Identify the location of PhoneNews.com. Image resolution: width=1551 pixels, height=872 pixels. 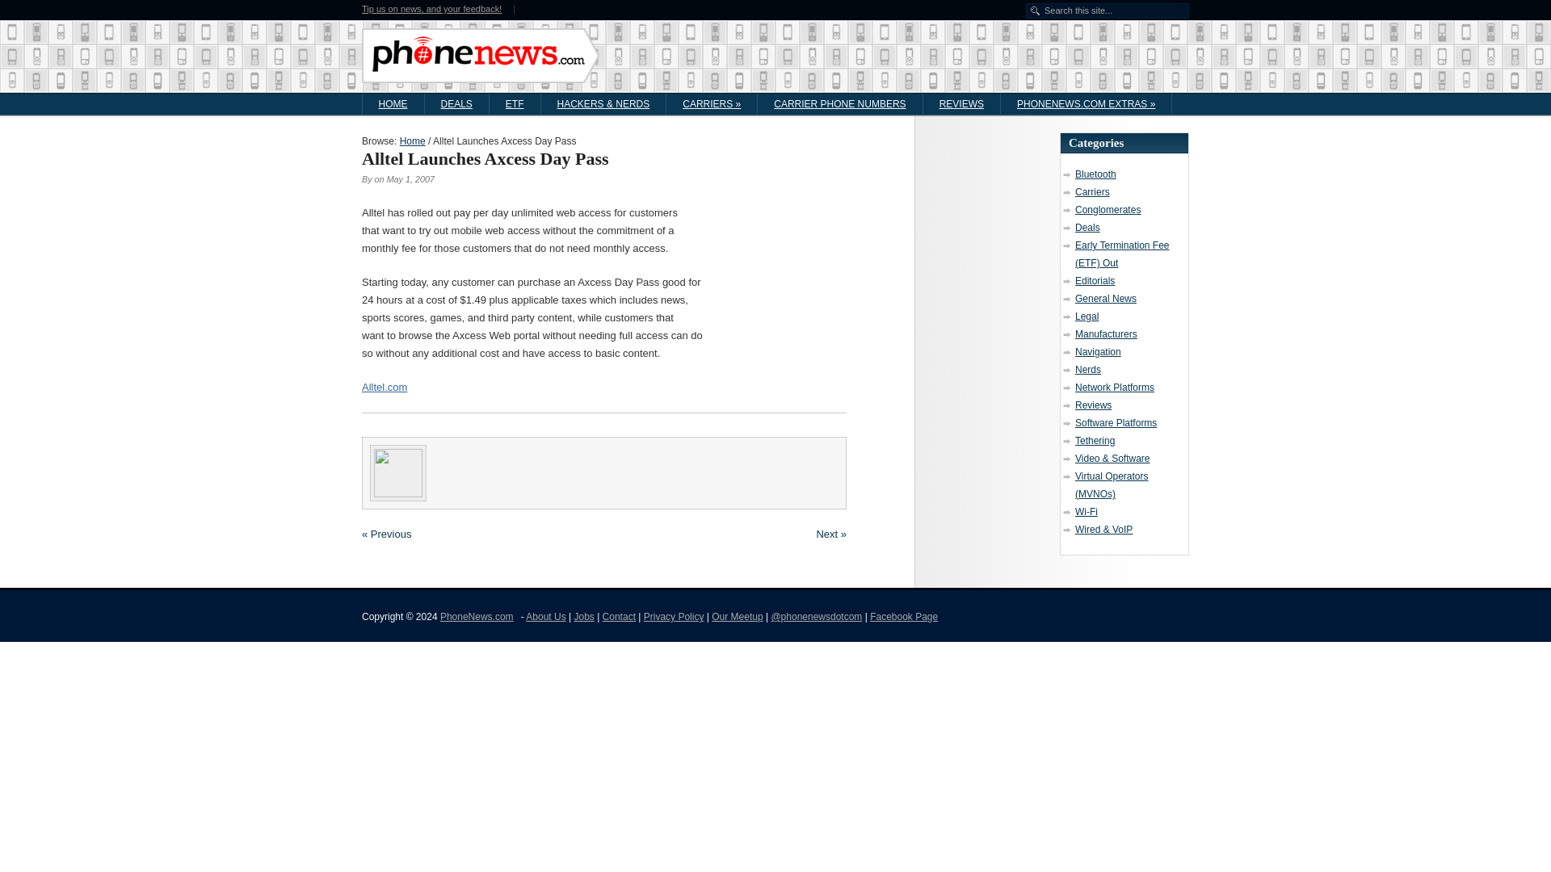
(412, 141).